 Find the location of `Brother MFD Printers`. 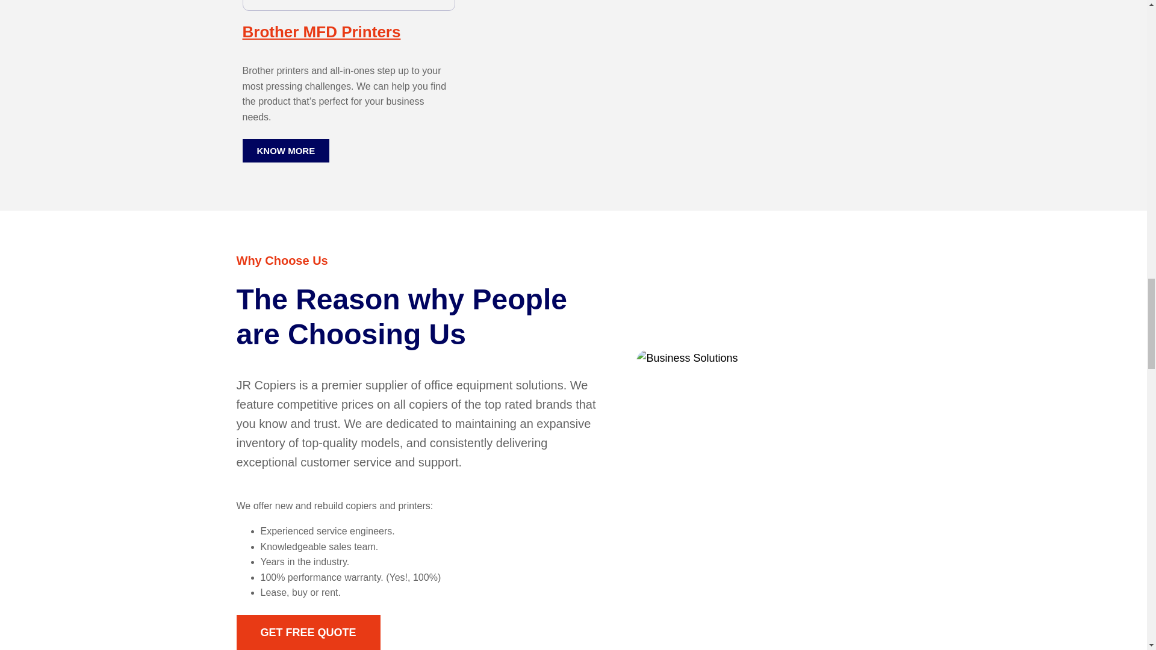

Brother MFD Printers is located at coordinates (320, 31).